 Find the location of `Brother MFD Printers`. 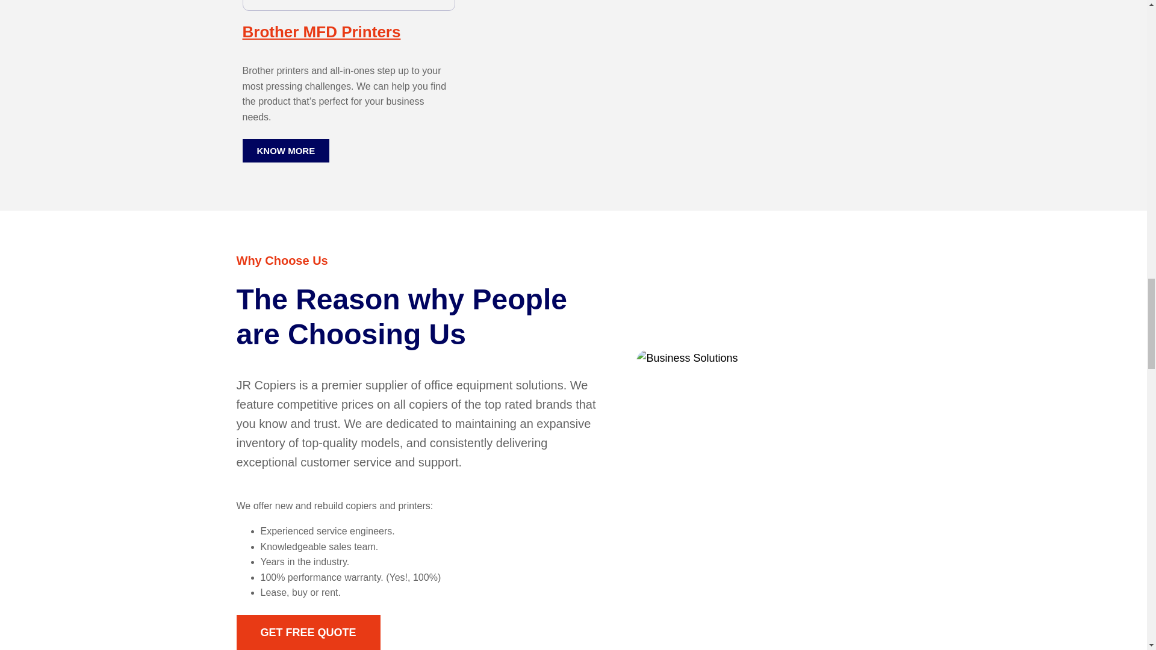

Brother MFD Printers is located at coordinates (320, 31).